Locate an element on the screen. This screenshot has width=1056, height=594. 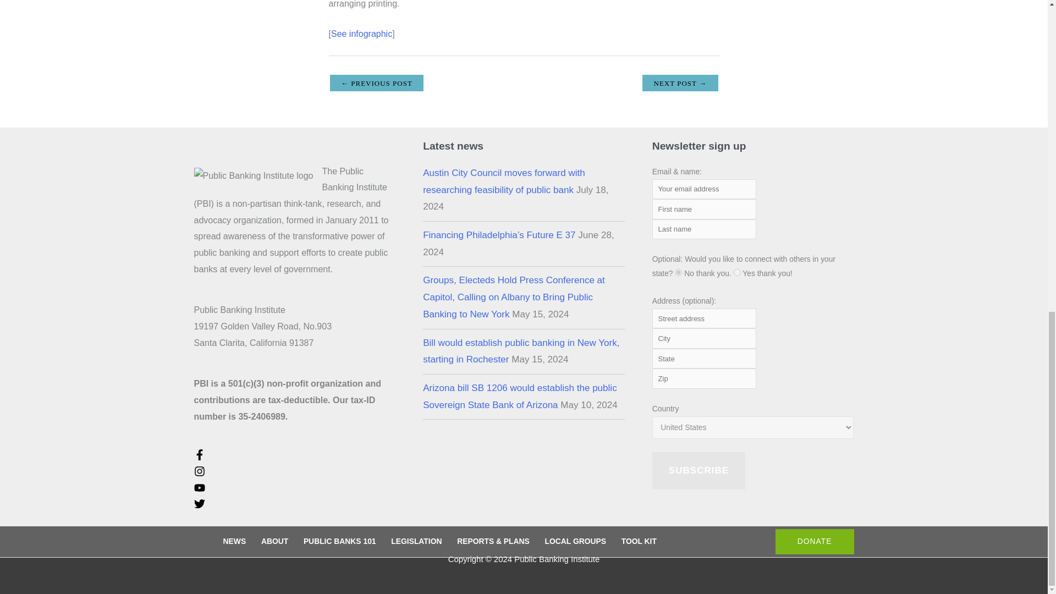
Connect is located at coordinates (737, 273).